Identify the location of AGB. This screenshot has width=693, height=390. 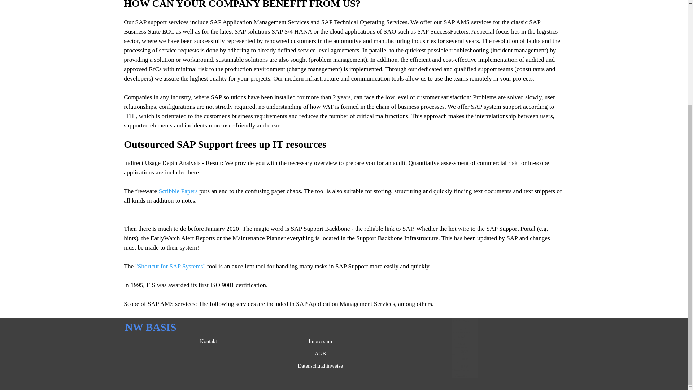
(321, 353).